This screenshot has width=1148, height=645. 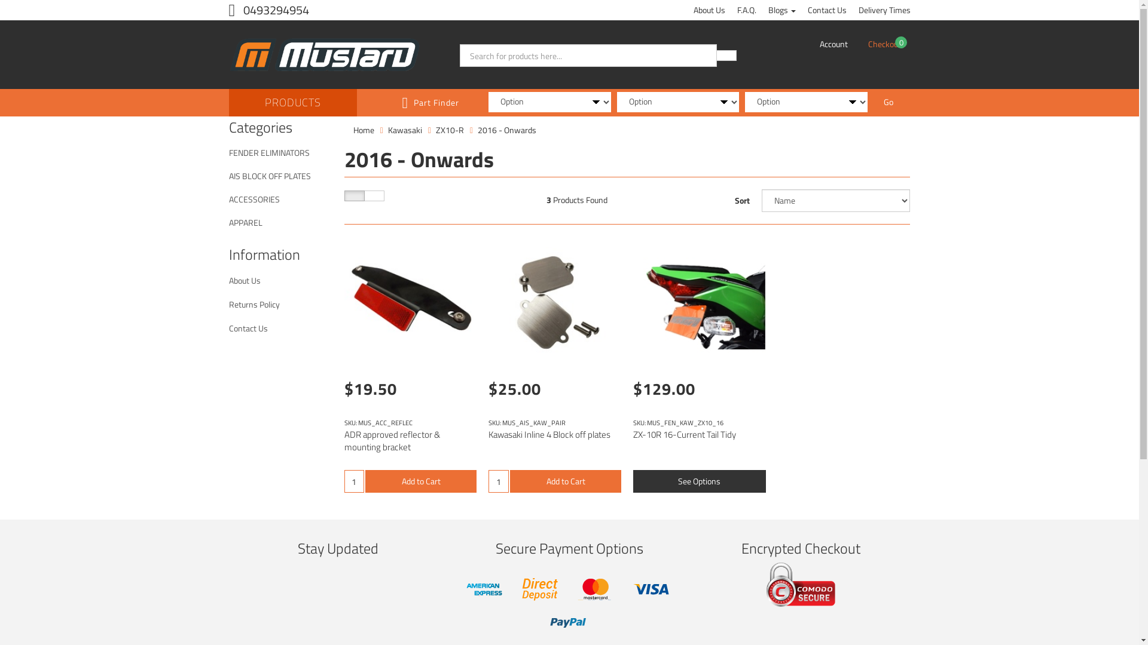 I want to click on PRODUCTS, so click(x=292, y=103).